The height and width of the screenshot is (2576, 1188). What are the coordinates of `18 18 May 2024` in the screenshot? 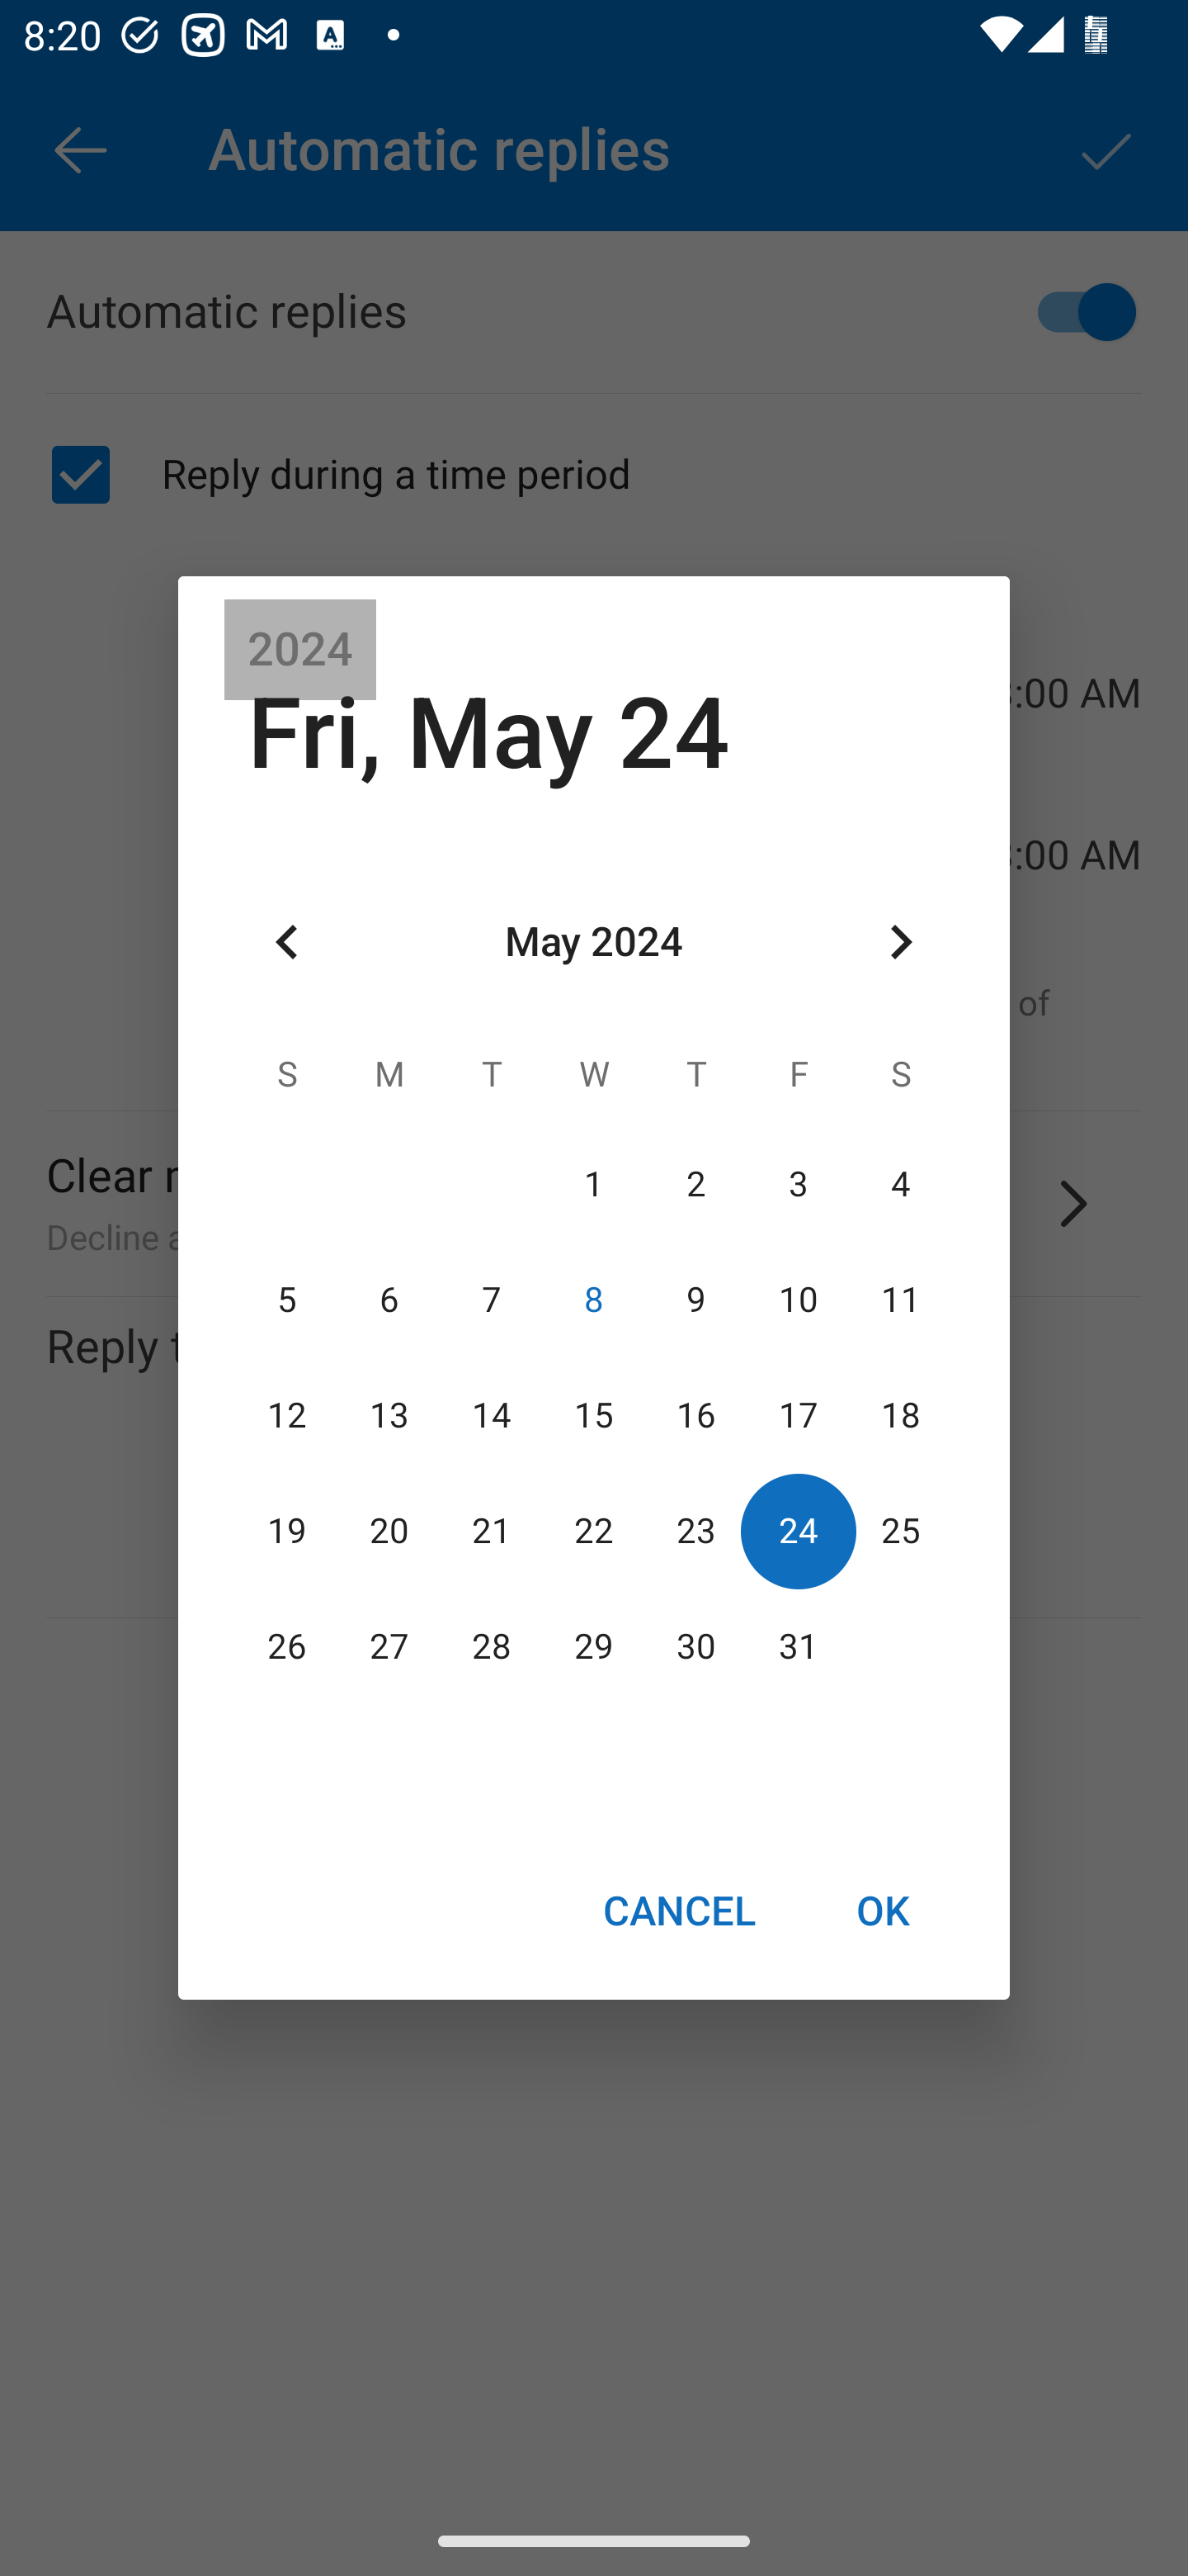 It's located at (900, 1415).